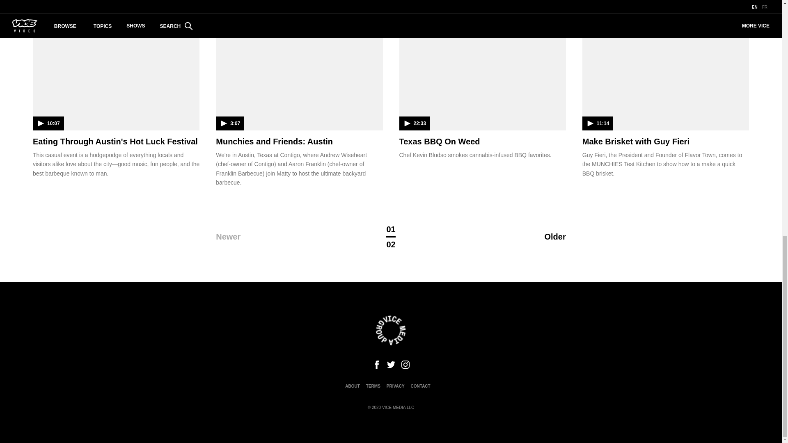 This screenshot has width=788, height=443. Describe the element at coordinates (269, 236) in the screenshot. I see `Newer` at that location.